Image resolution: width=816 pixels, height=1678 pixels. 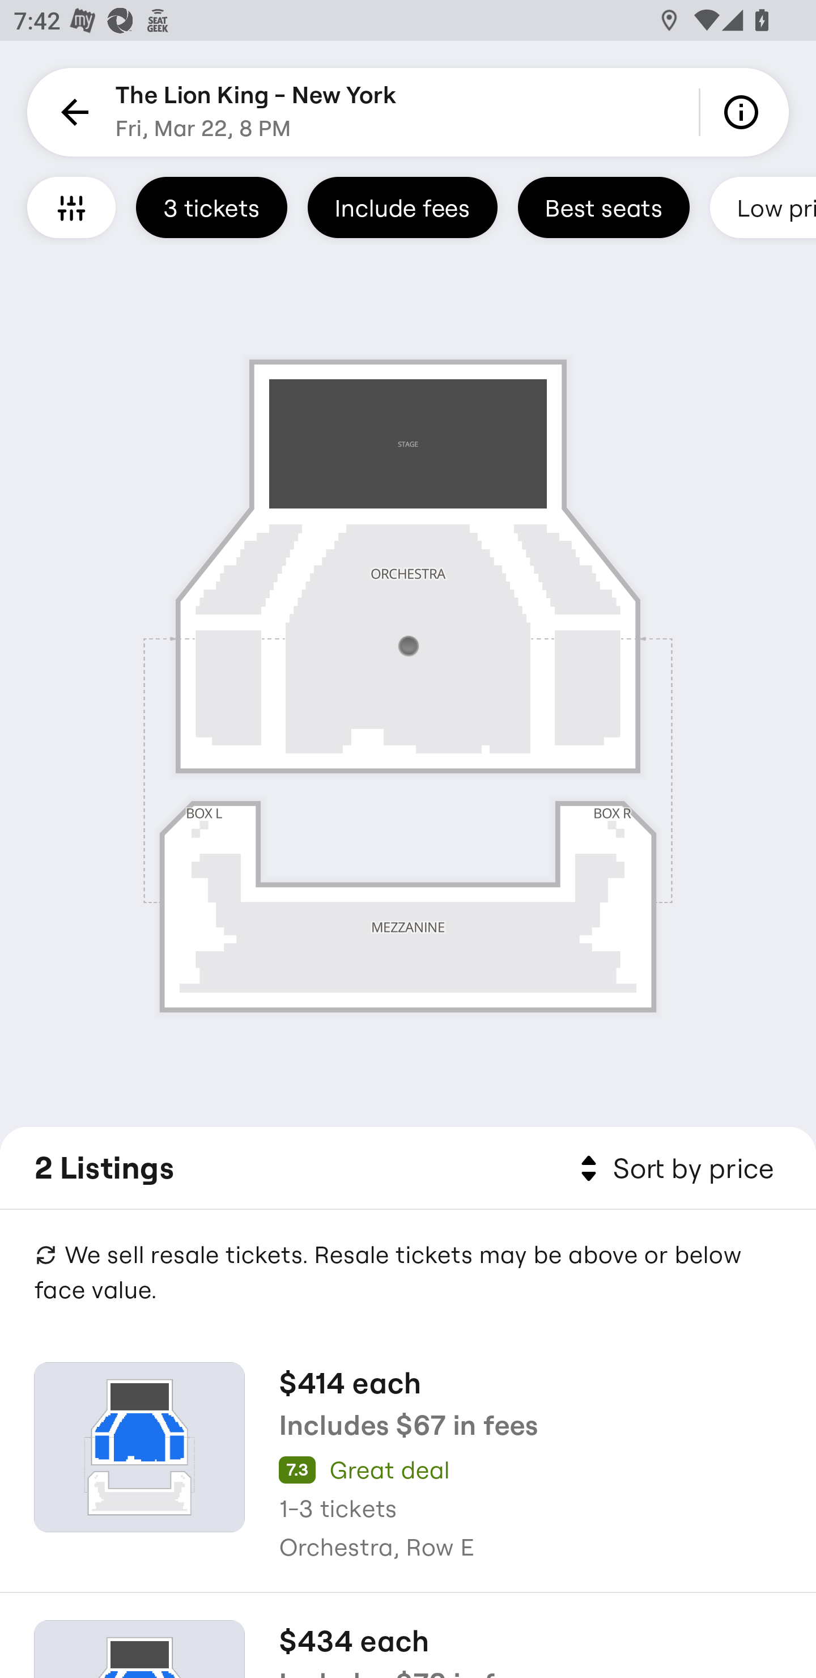 What do you see at coordinates (402, 207) in the screenshot?
I see `Include fees` at bounding box center [402, 207].